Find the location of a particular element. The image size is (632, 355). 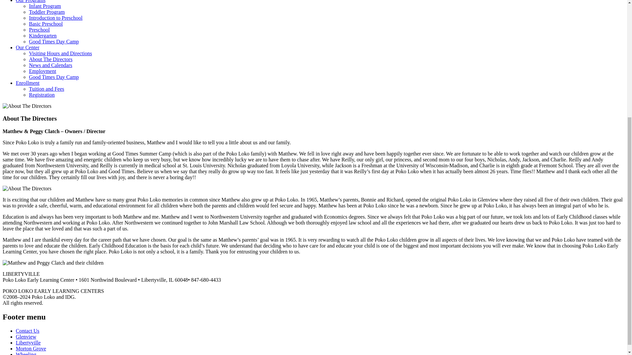

Our Center is located at coordinates (28, 47).